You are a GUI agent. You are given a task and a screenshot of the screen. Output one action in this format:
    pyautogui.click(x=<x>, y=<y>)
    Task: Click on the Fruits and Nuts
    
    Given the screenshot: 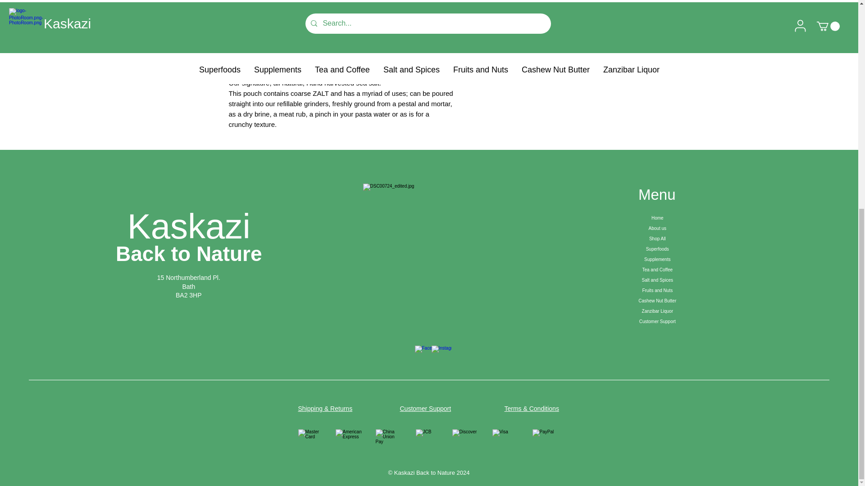 What is the action you would take?
    pyautogui.click(x=657, y=290)
    